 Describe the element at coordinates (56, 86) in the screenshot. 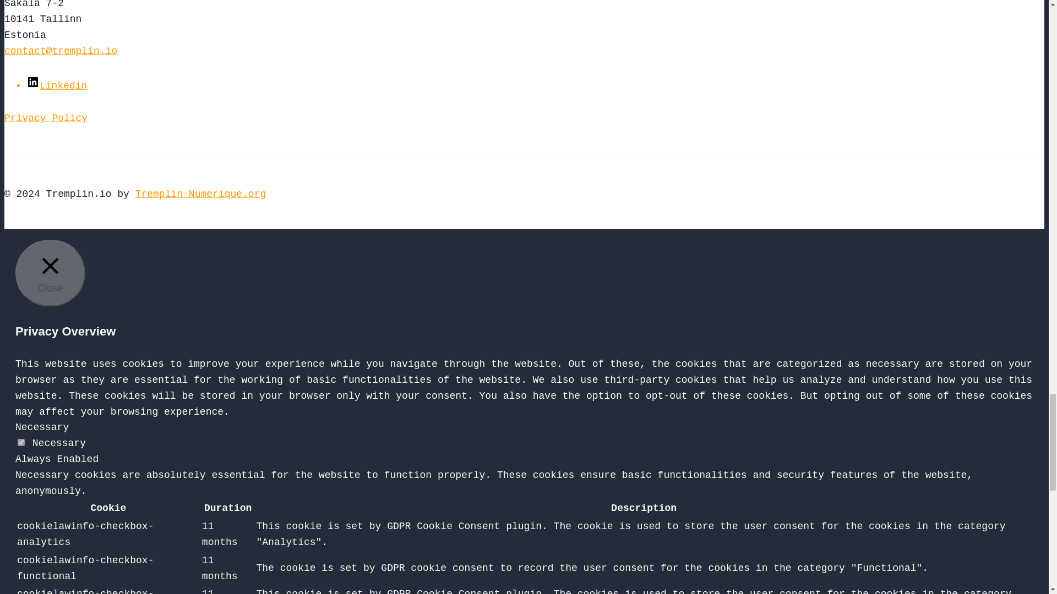

I see `Linkedin` at that location.